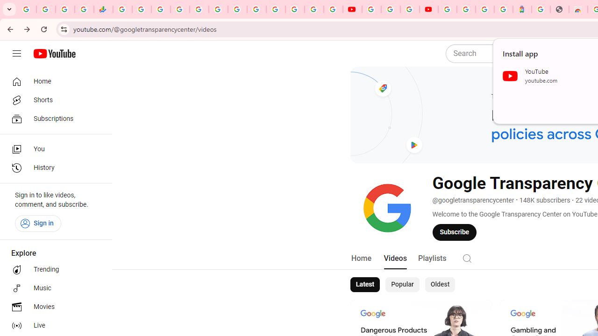  I want to click on Google Account Help, so click(391, 9).